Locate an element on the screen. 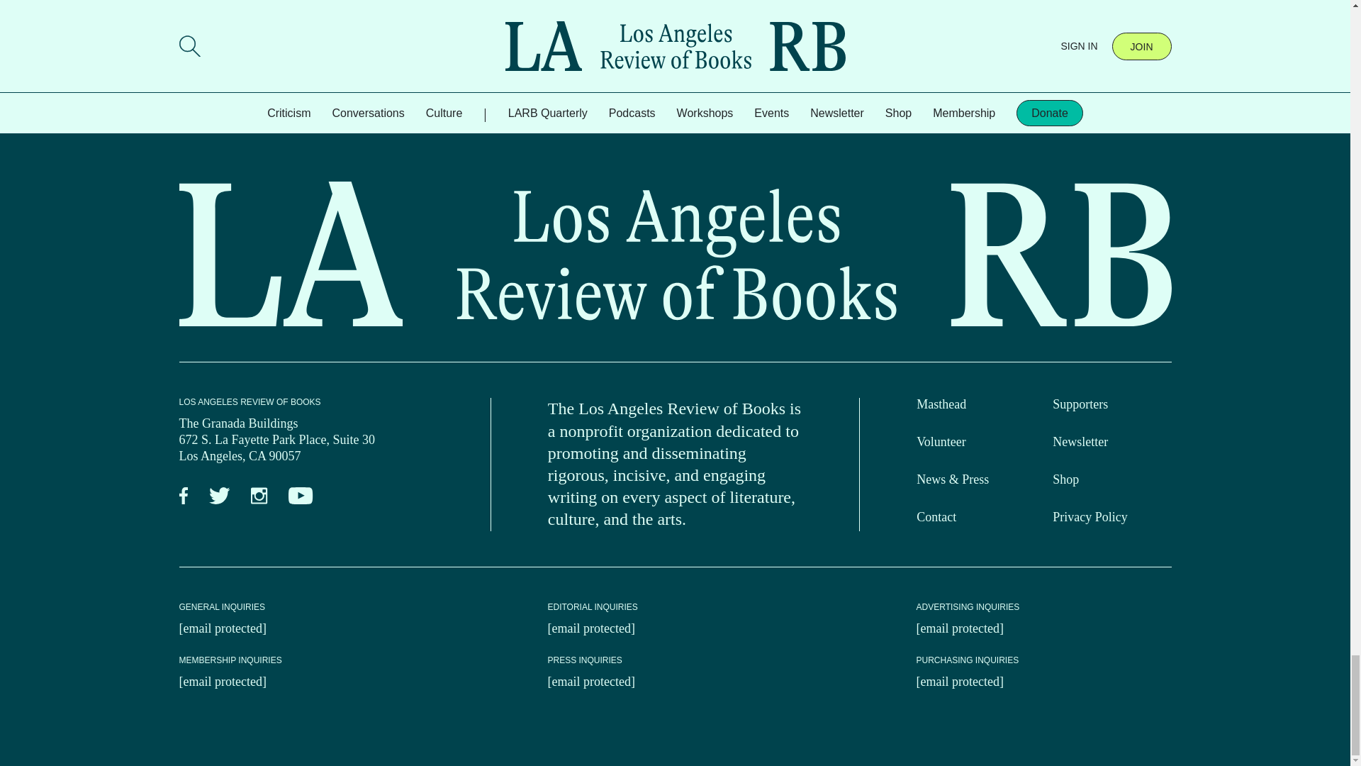 Image resolution: width=1361 pixels, height=766 pixels. DONATE is located at coordinates (301, 24).